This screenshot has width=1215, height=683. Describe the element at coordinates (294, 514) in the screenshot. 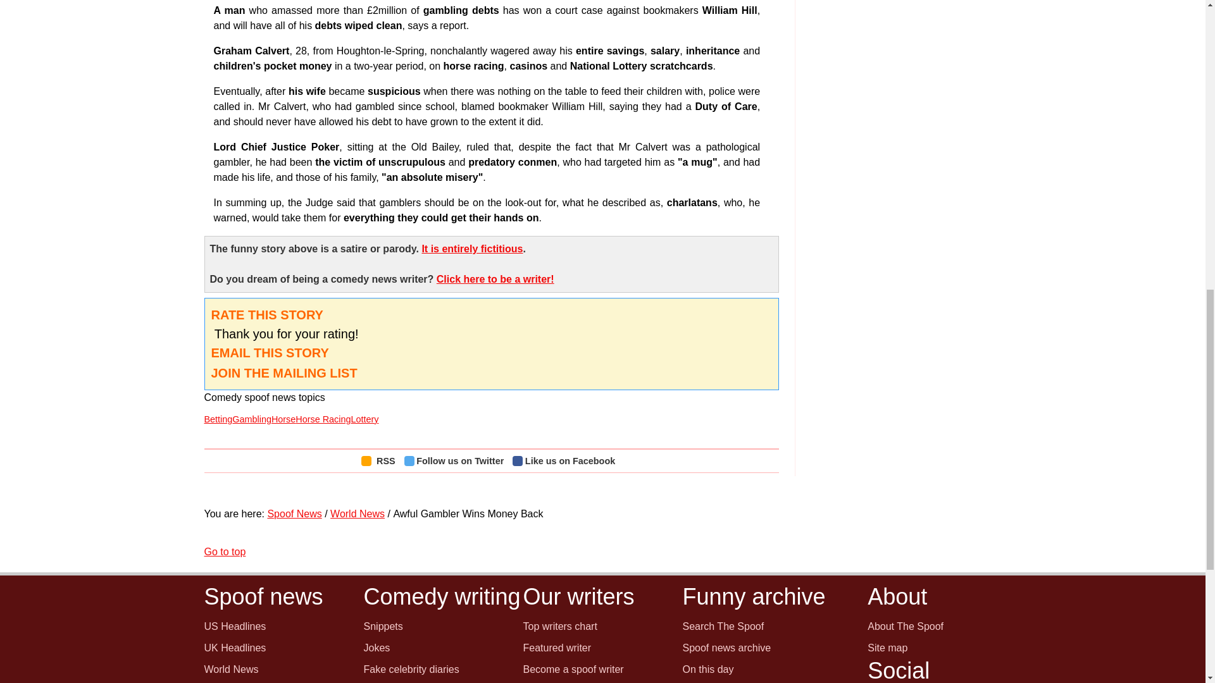

I see `Spoof News` at that location.